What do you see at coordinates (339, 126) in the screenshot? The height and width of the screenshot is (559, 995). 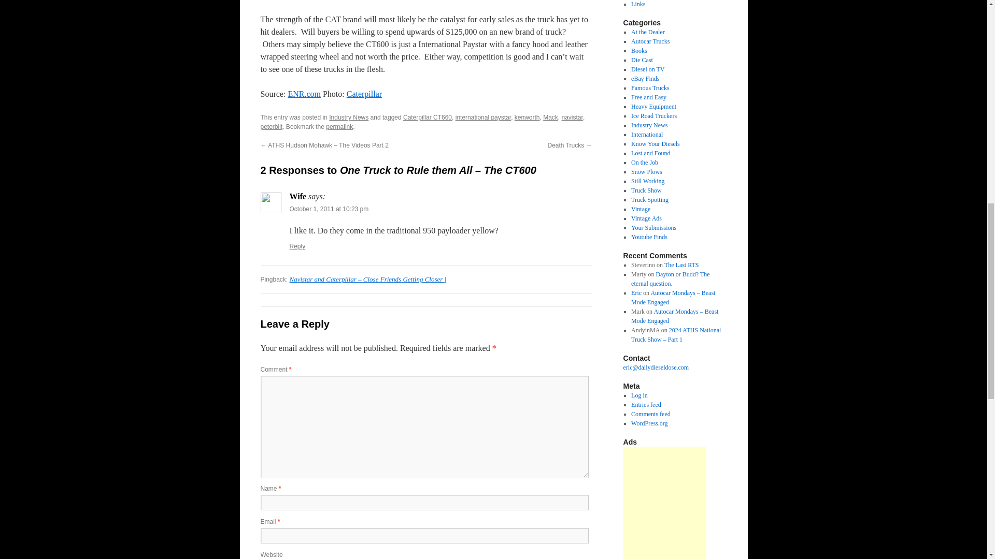 I see `permalink` at bounding box center [339, 126].